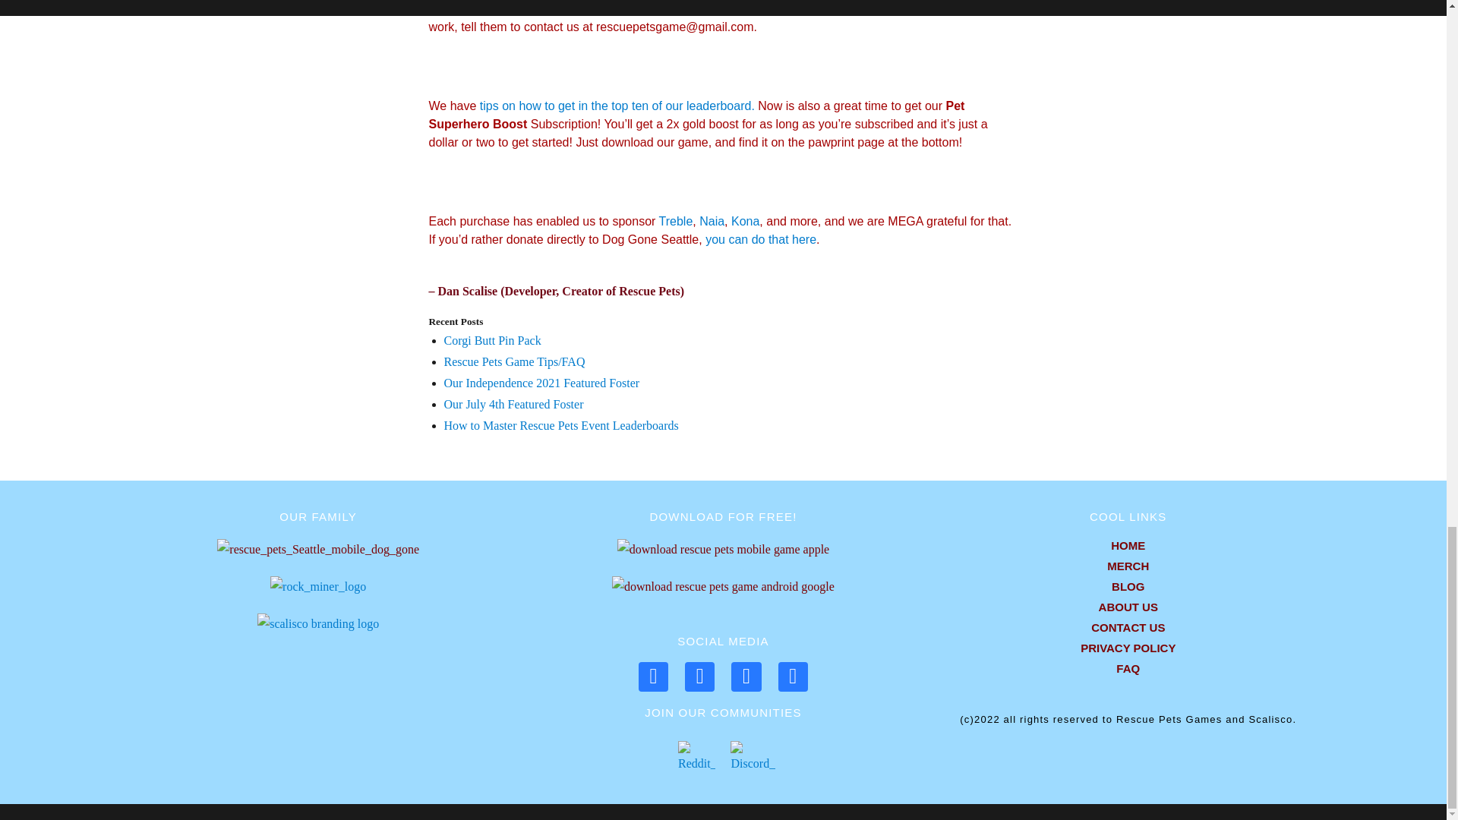 The width and height of the screenshot is (1458, 820). Describe the element at coordinates (492, 340) in the screenshot. I see `Corgi Butt Pin Pack` at that location.